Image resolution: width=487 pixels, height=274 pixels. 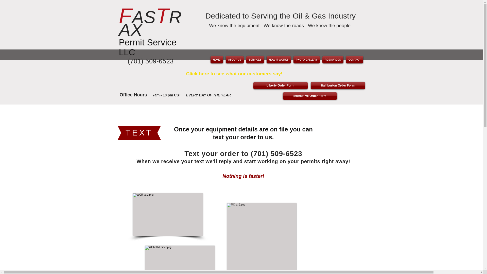 I want to click on HOME, so click(x=216, y=60).